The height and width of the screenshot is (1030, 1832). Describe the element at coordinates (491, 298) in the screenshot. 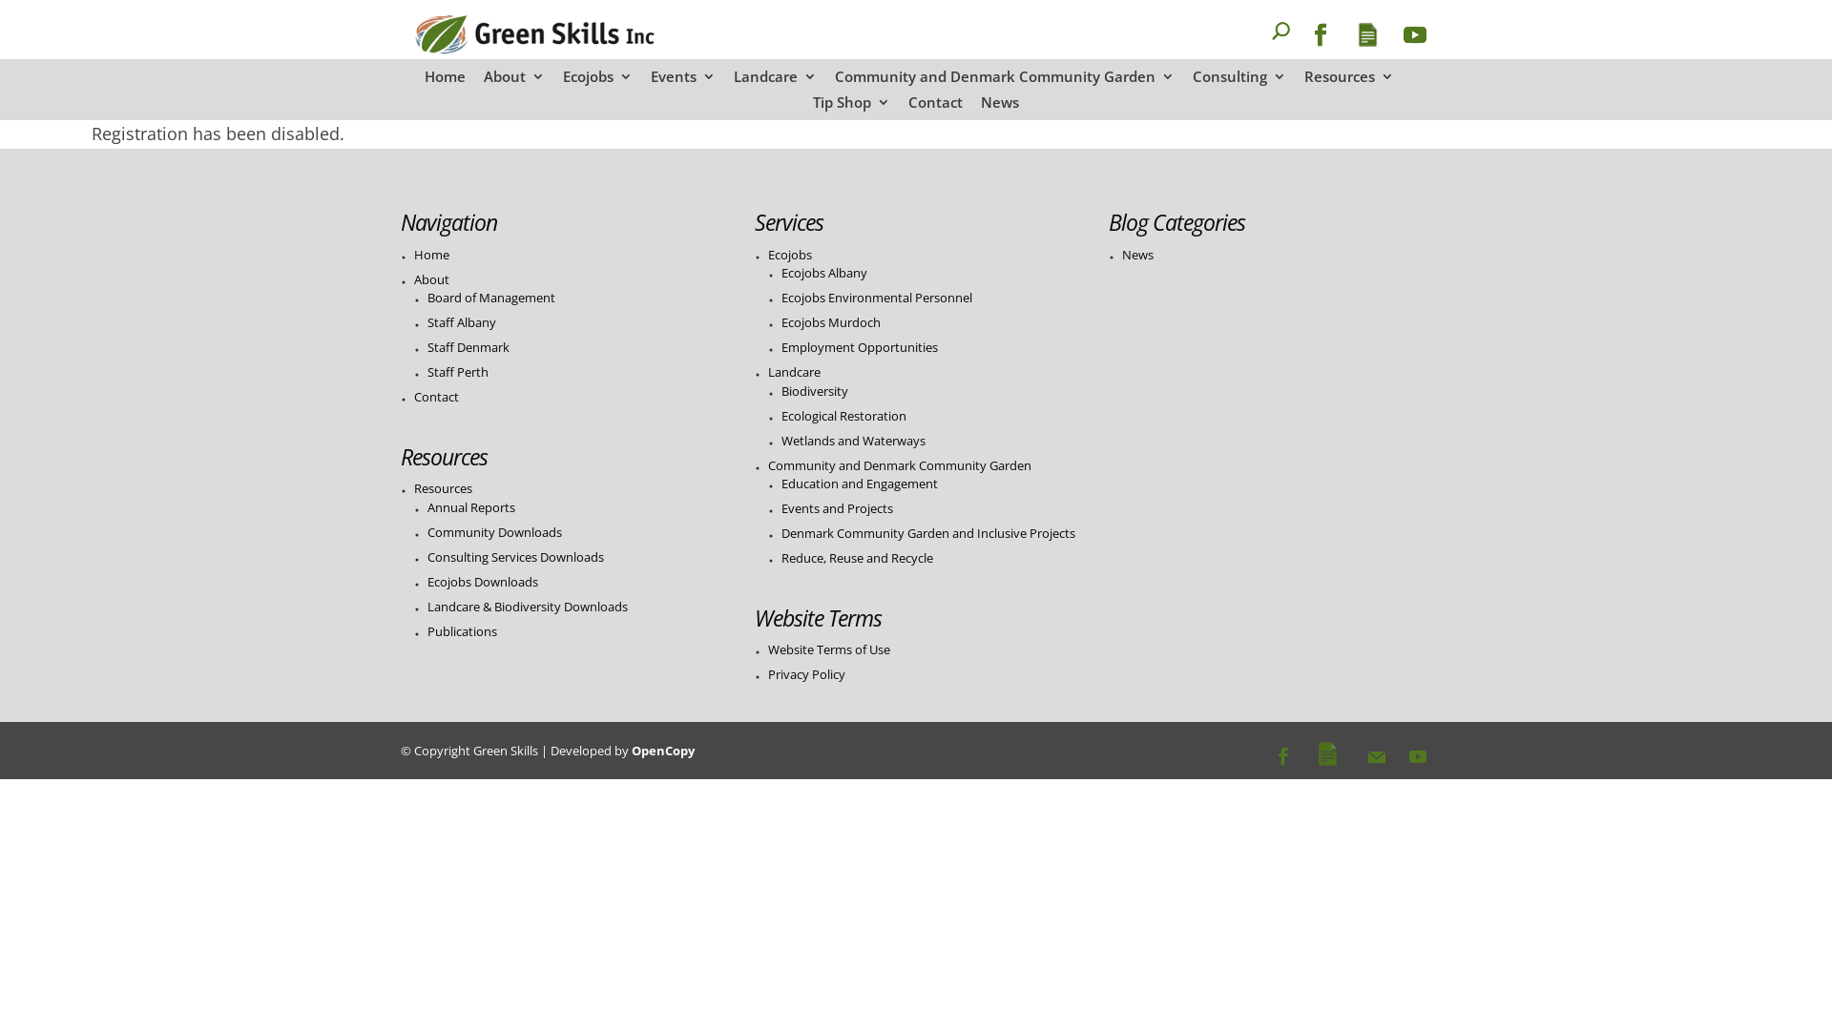

I see `Board of Management` at that location.